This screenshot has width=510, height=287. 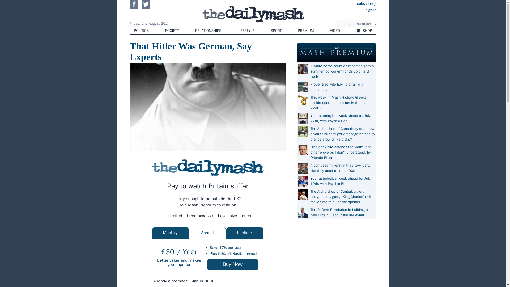 I want to click on SHOP, so click(x=364, y=31).